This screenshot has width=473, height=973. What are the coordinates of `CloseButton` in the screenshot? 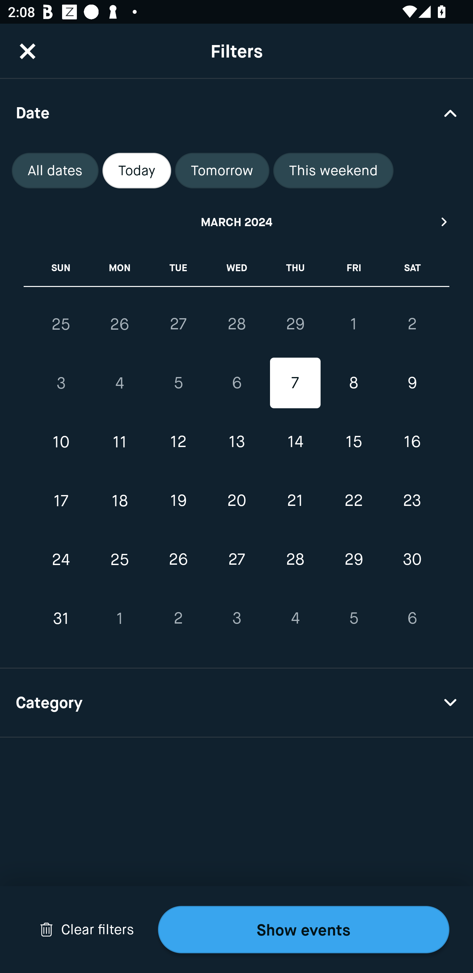 It's located at (28, 51).